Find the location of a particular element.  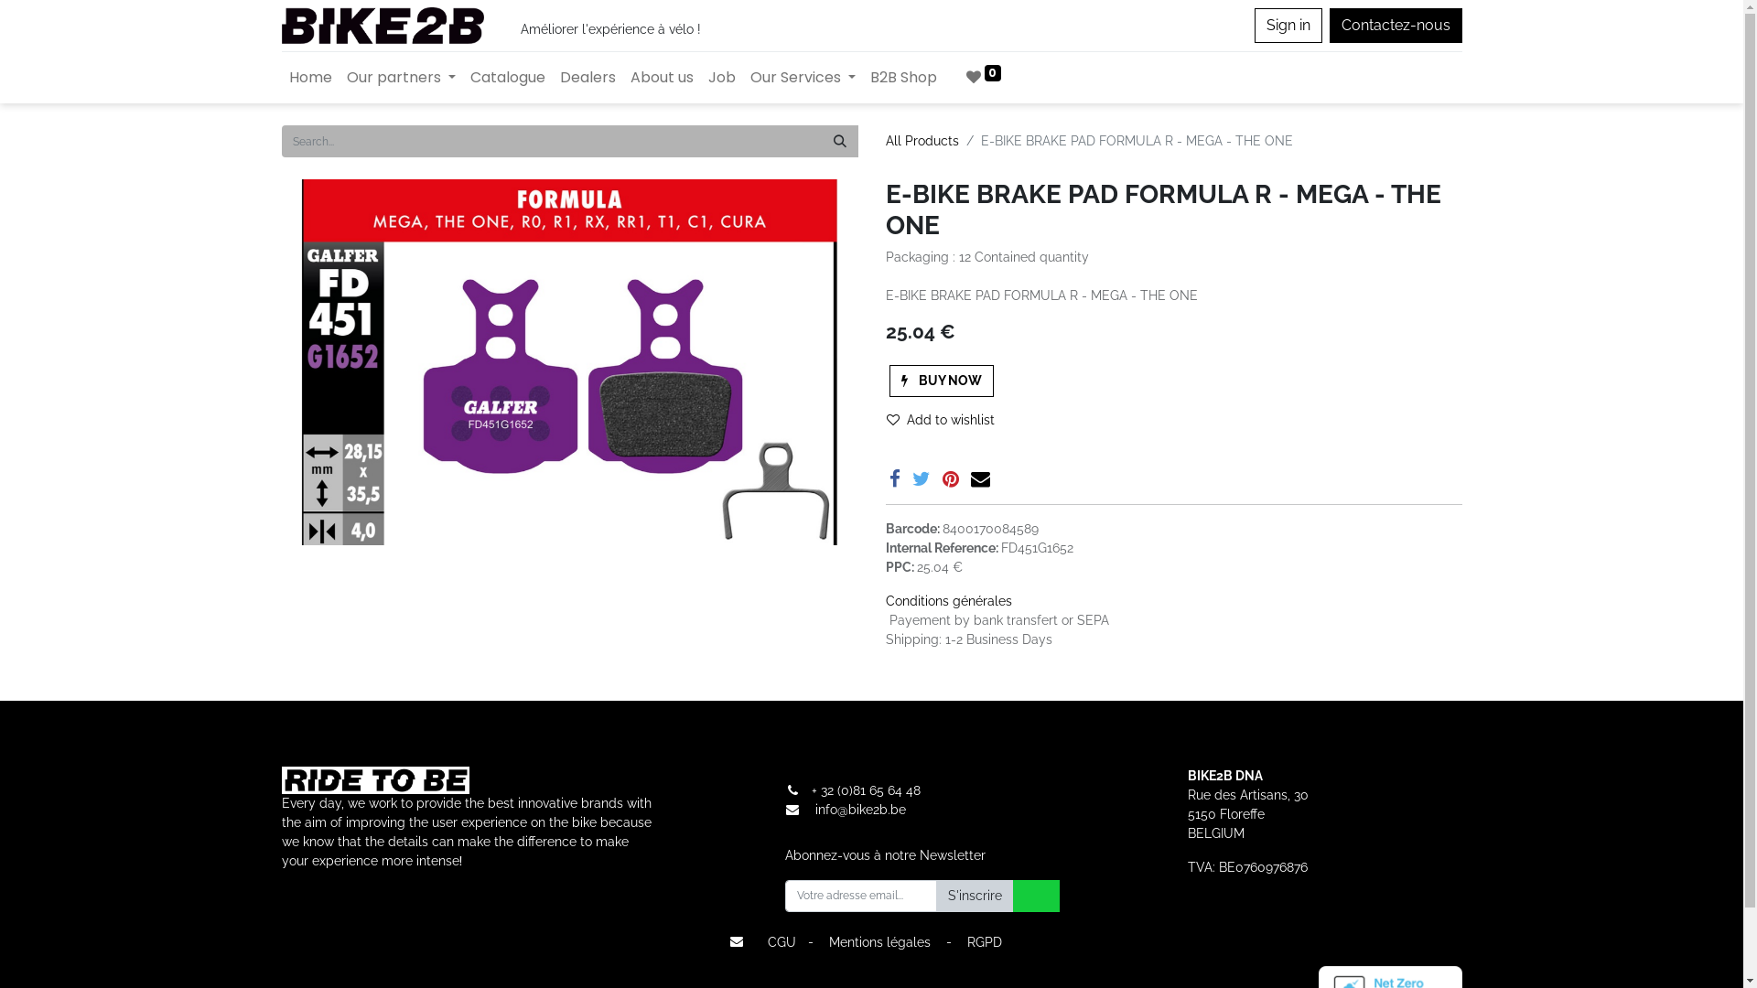

Sign in is located at coordinates (1288, 26).